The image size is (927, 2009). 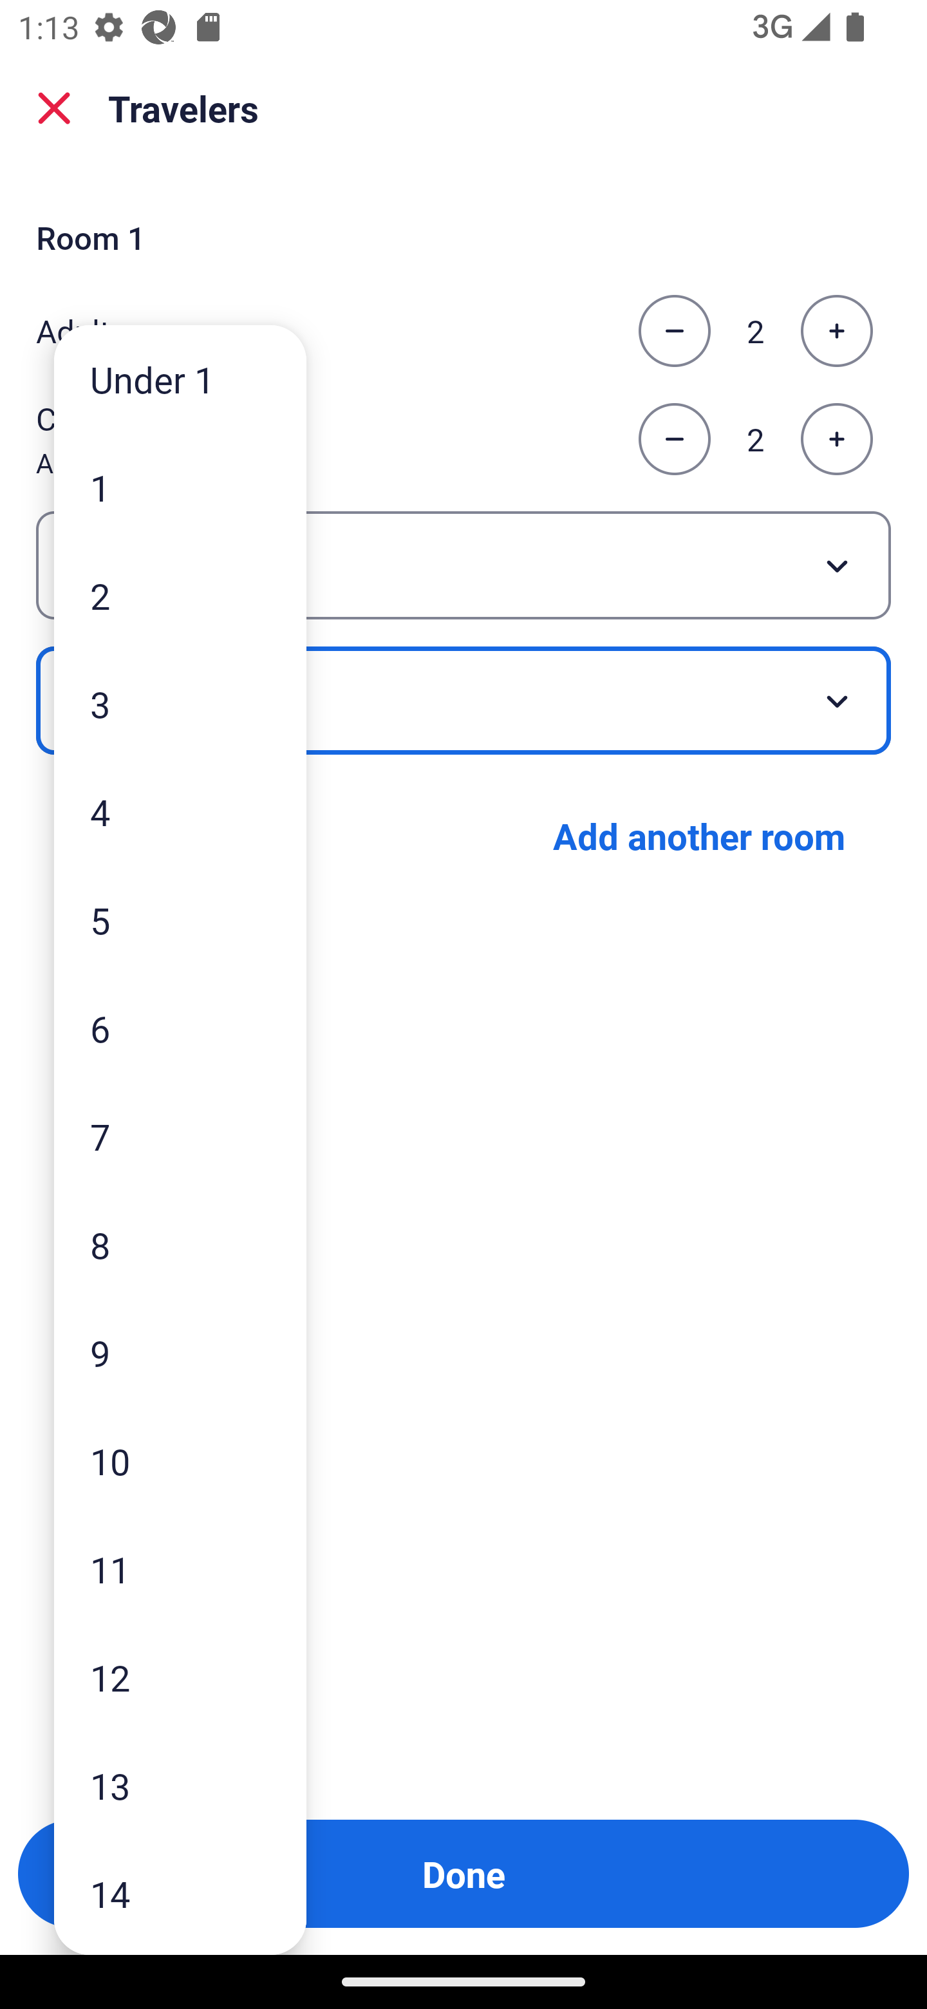 I want to click on 12, so click(x=180, y=1677).